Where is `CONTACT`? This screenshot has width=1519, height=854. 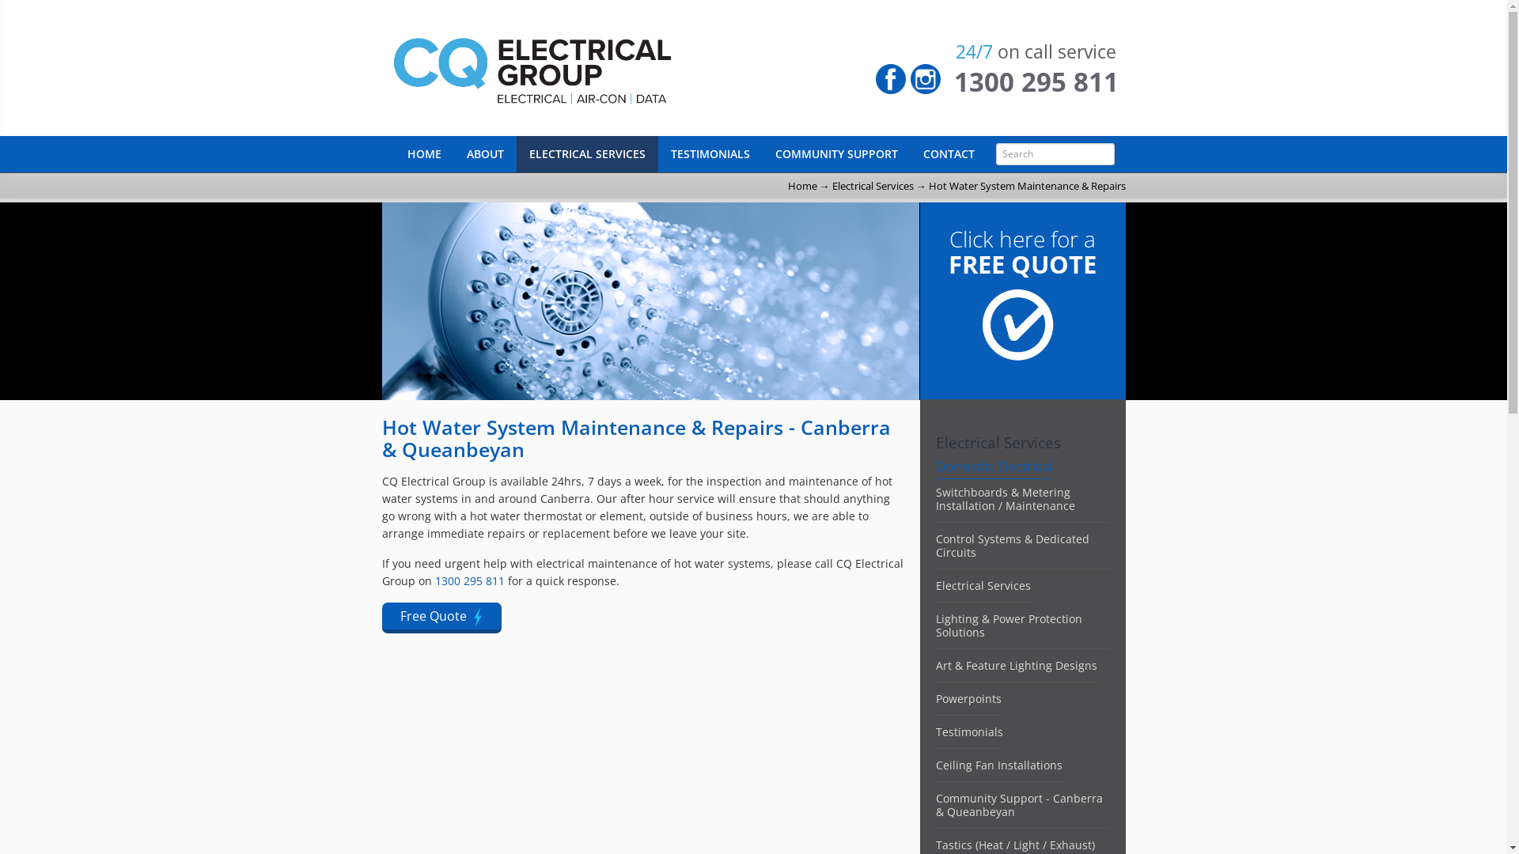
CONTACT is located at coordinates (948, 154).